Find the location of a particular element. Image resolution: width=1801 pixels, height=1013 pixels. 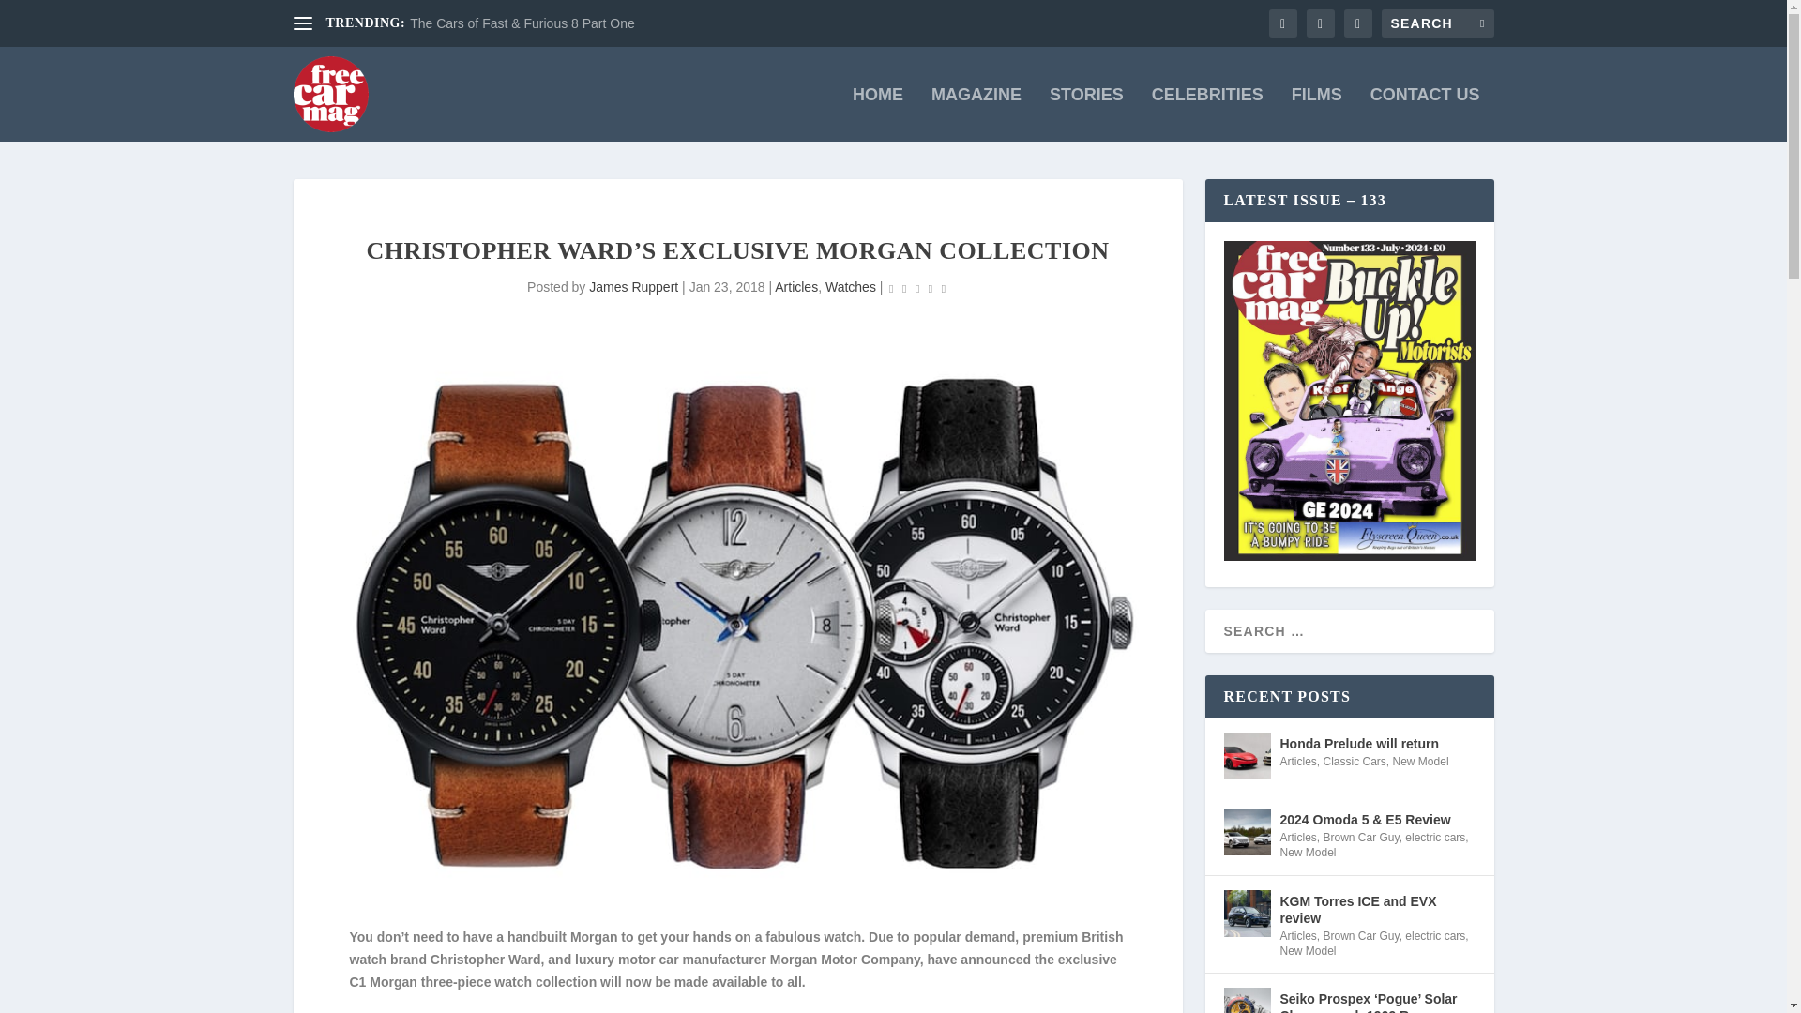

Posts by James Ruppert is located at coordinates (633, 287).